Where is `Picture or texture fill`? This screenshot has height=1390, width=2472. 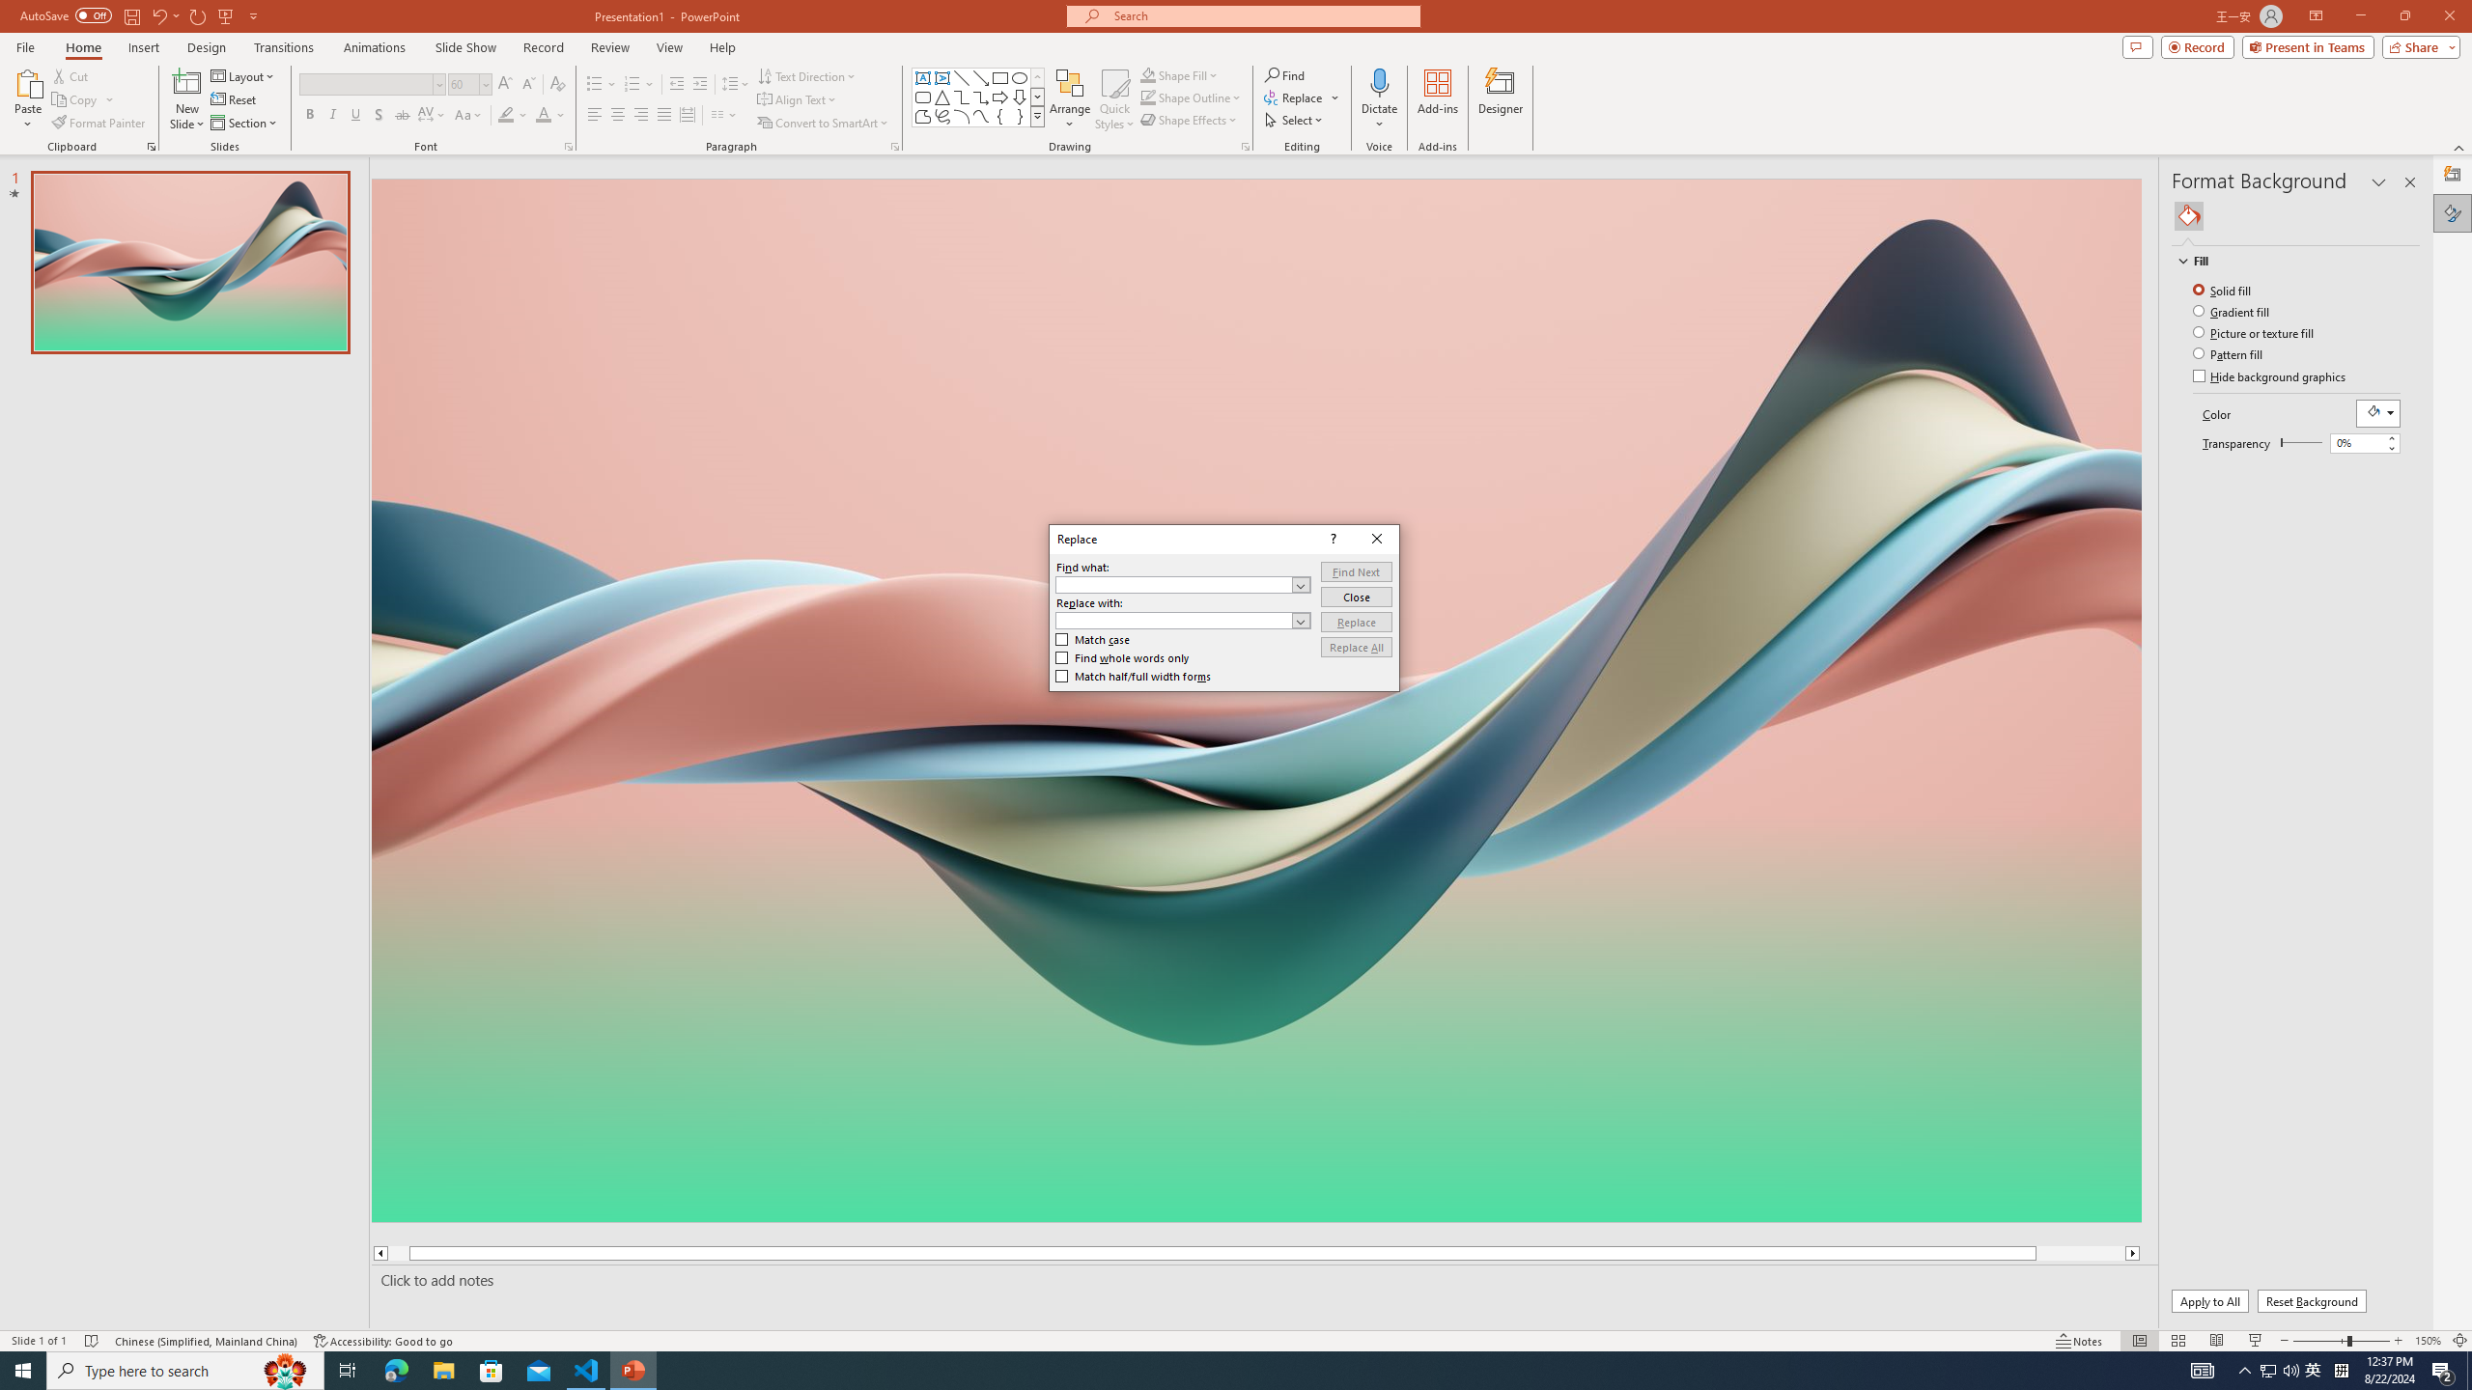 Picture or texture fill is located at coordinates (2256, 332).